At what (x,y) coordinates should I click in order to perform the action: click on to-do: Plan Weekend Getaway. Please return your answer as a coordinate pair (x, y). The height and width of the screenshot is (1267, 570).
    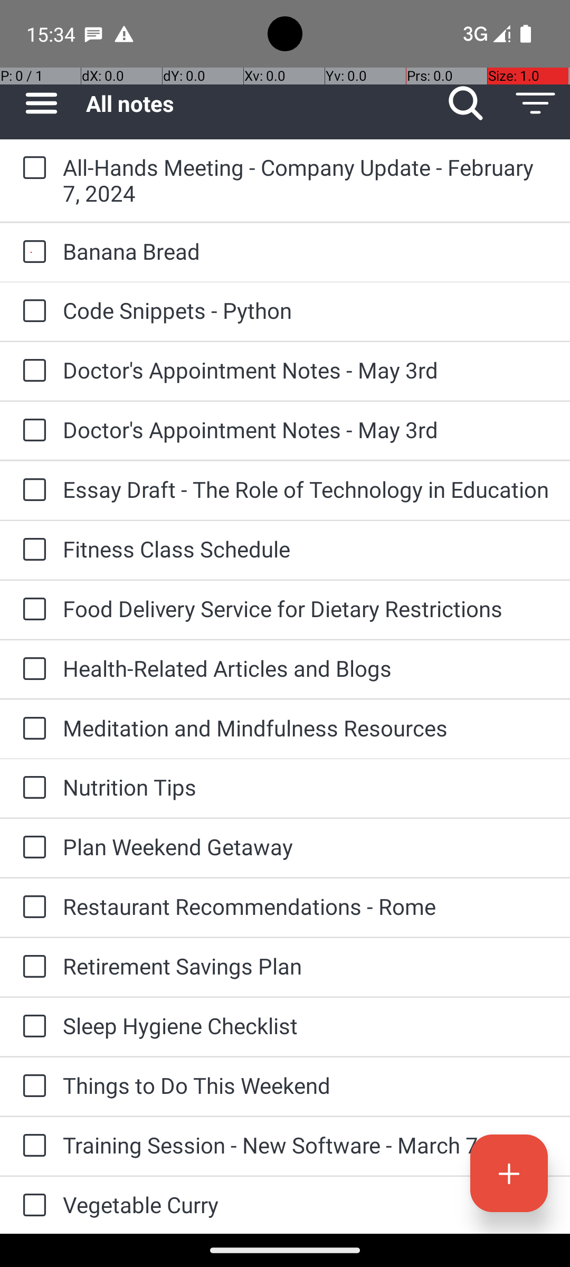
    Looking at the image, I should click on (32, 848).